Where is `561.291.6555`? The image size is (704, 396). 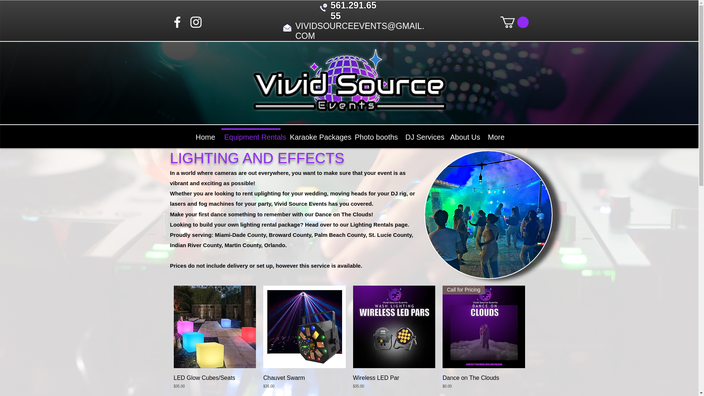 561.291.6555 is located at coordinates (353, 10).